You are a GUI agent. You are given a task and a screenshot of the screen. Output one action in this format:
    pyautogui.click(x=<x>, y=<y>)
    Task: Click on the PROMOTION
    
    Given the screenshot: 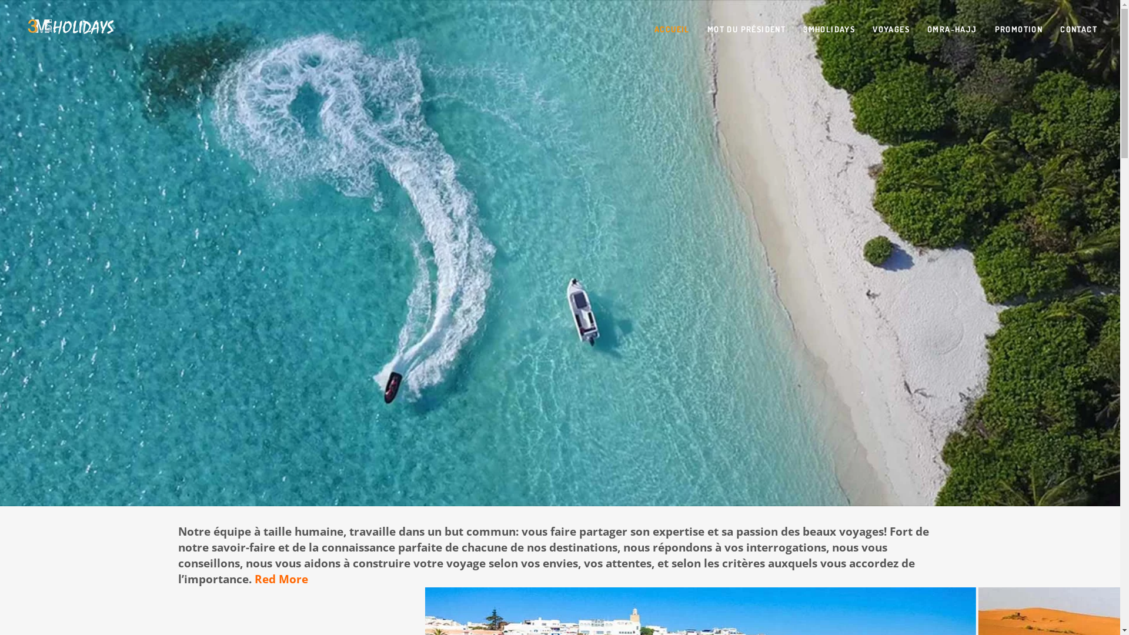 What is the action you would take?
    pyautogui.click(x=1019, y=29)
    